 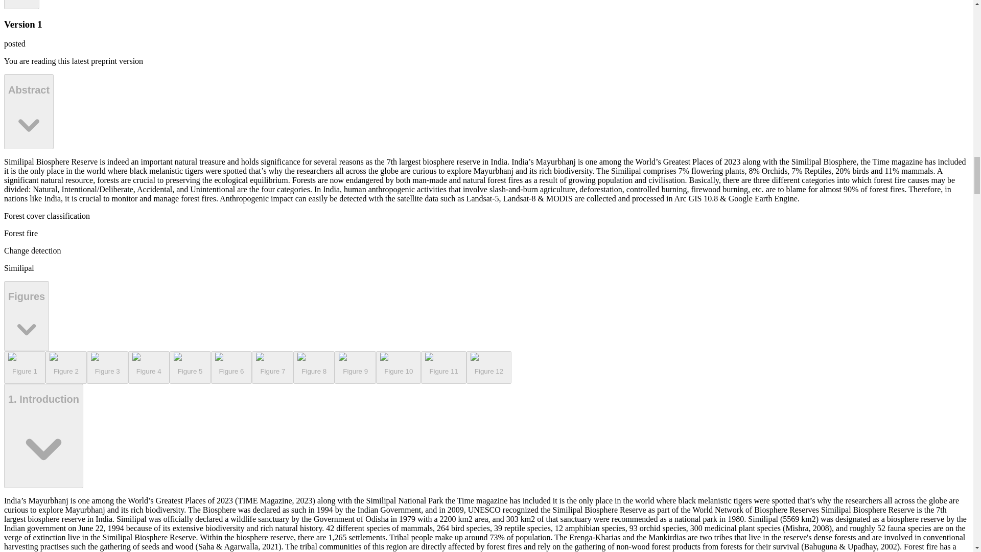 I want to click on Figure 4, so click(x=190, y=367).